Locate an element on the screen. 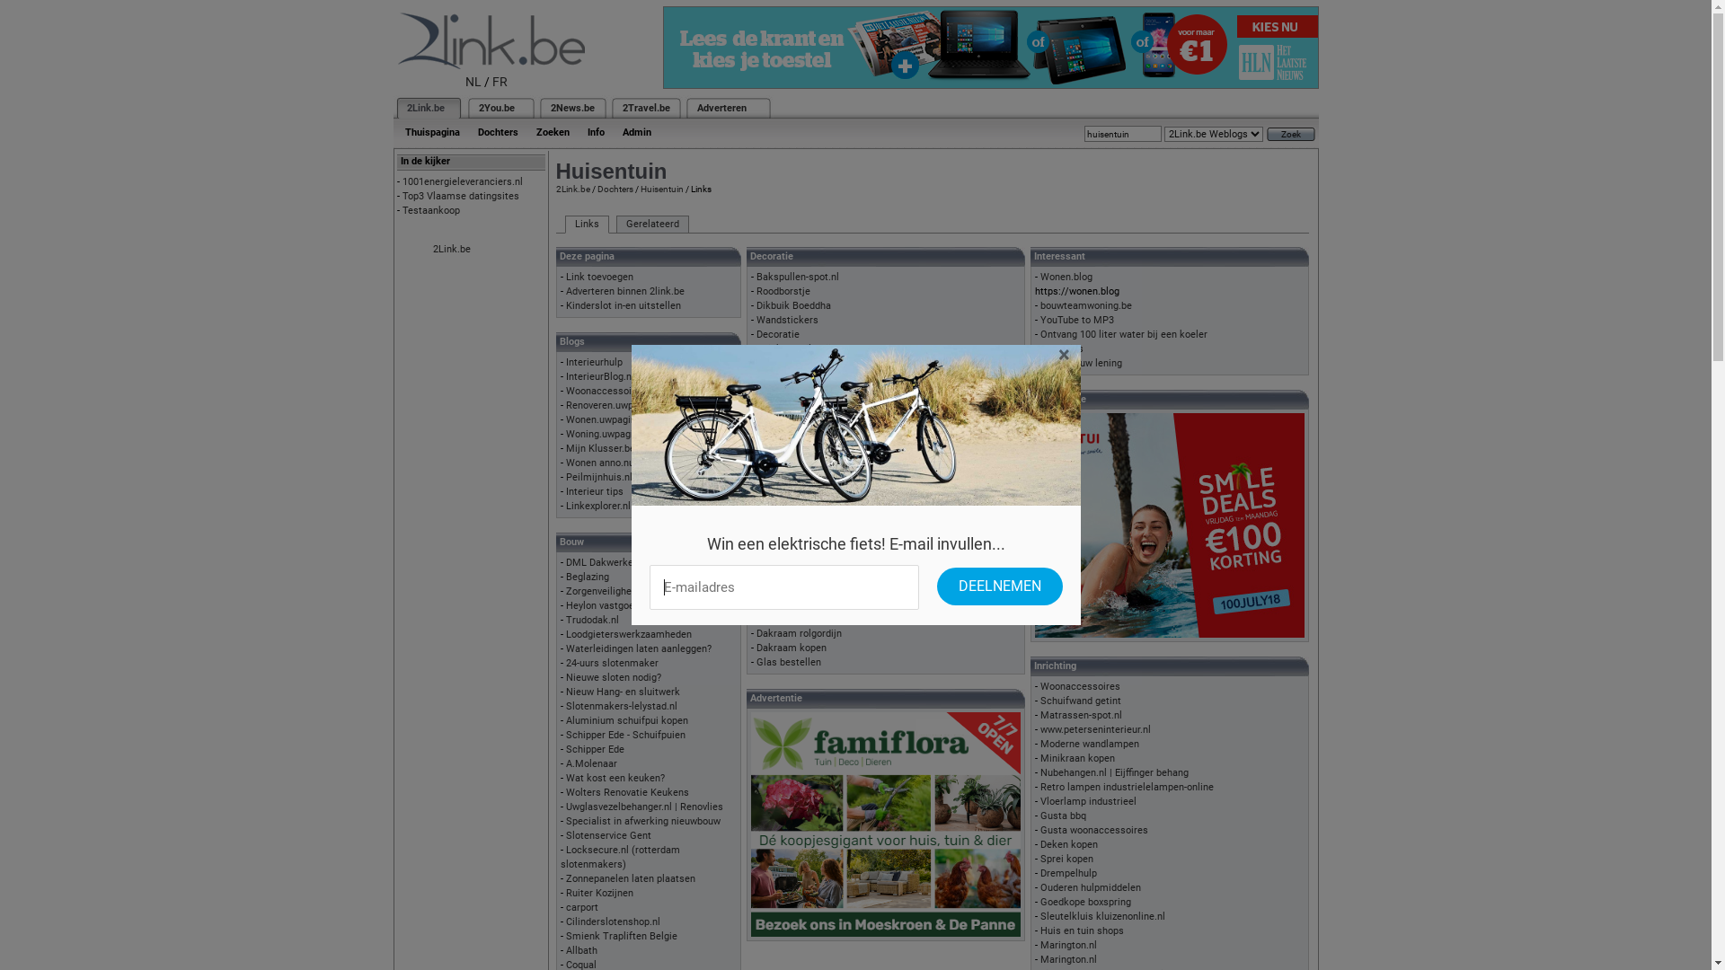 The image size is (1725, 970). Slotenservice Gent is located at coordinates (609, 835).